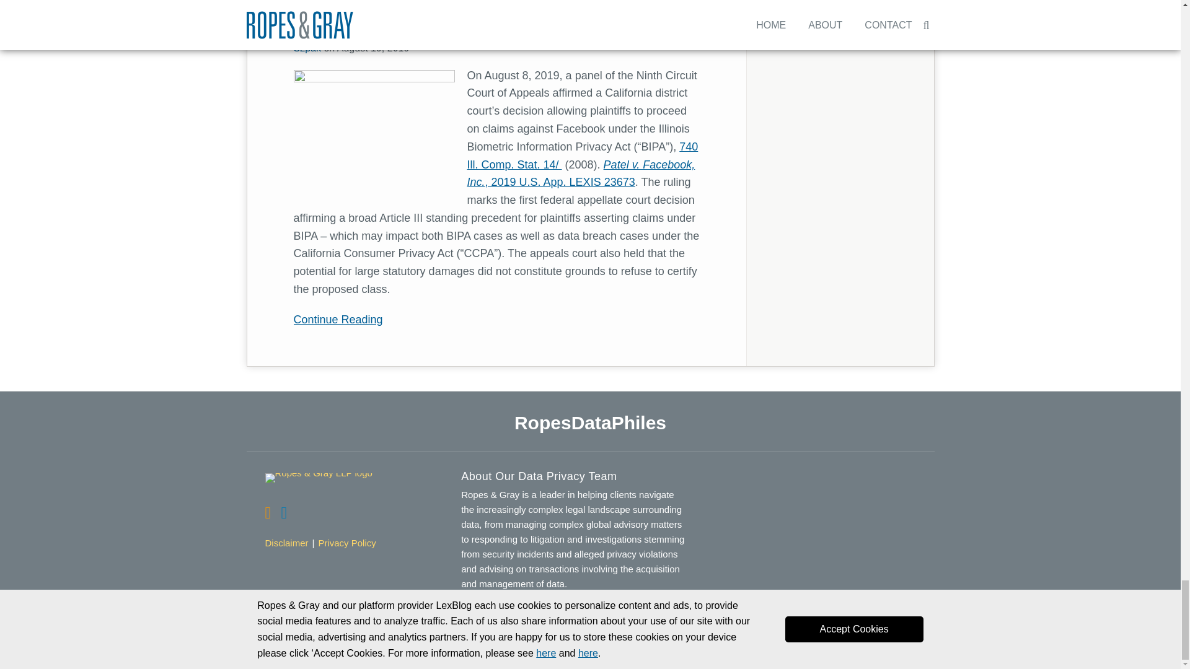  Describe the element at coordinates (925, 648) in the screenshot. I see `LexBlog Logo` at that location.